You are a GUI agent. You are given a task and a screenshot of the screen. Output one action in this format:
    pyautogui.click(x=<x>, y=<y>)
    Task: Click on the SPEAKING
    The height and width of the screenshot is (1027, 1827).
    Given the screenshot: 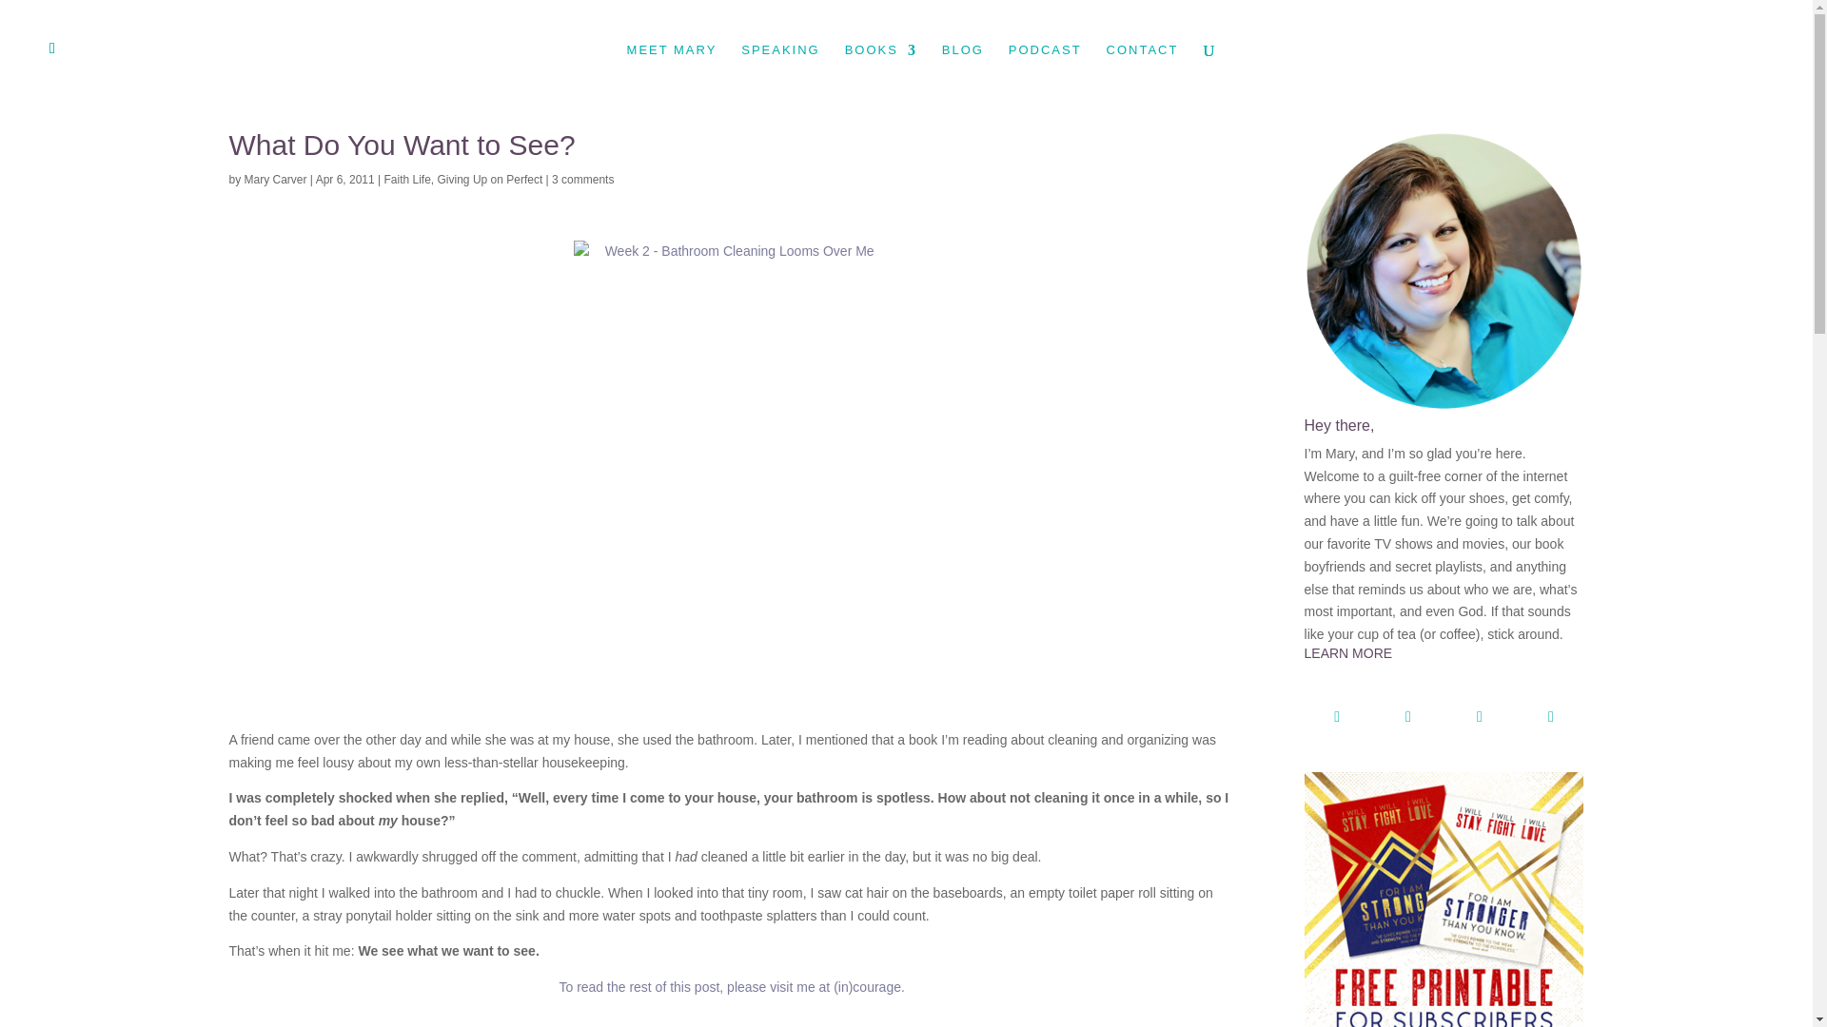 What is the action you would take?
    pyautogui.click(x=780, y=71)
    